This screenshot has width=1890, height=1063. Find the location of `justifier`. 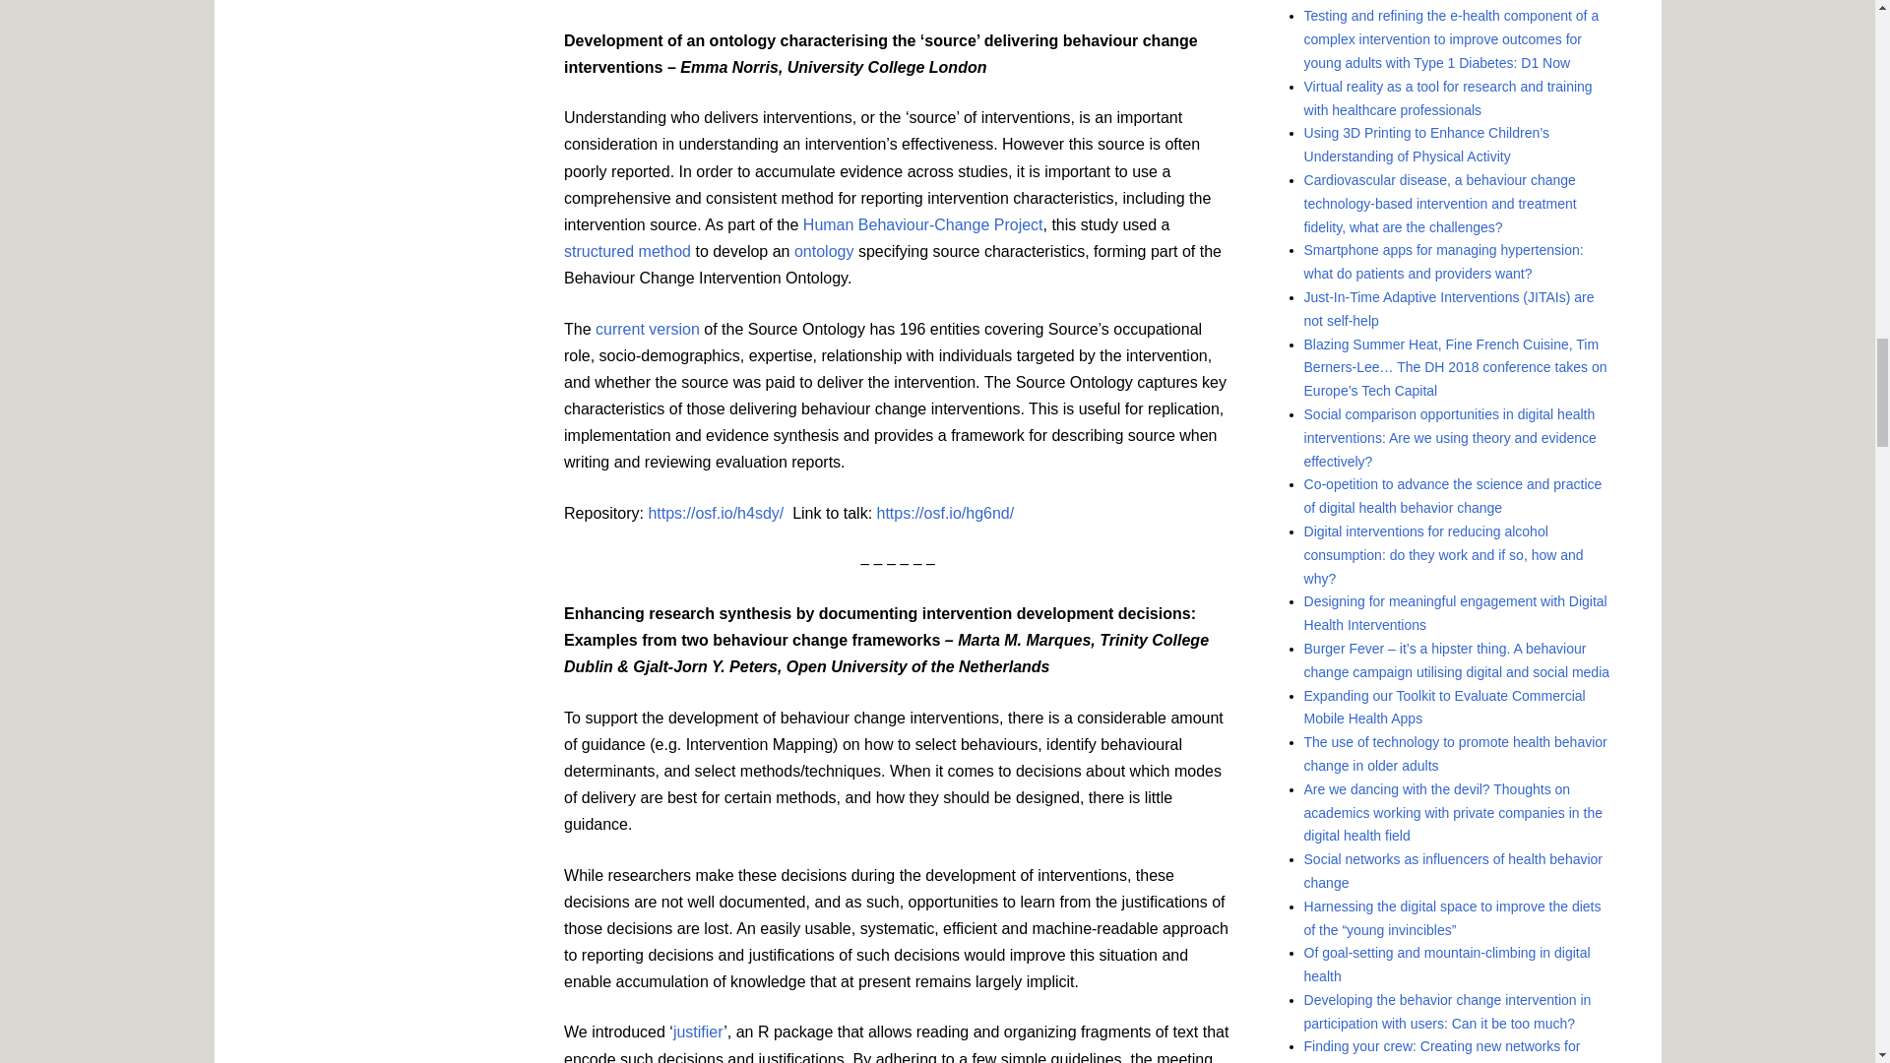

justifier is located at coordinates (698, 1032).